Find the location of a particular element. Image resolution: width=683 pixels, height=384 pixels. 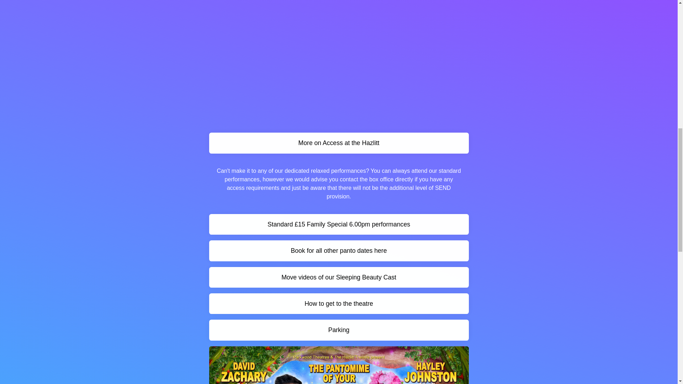

More on Access at the Hazlitt is located at coordinates (339, 143).